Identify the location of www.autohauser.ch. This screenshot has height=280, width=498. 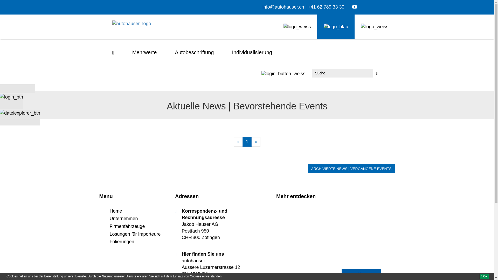
(297, 27).